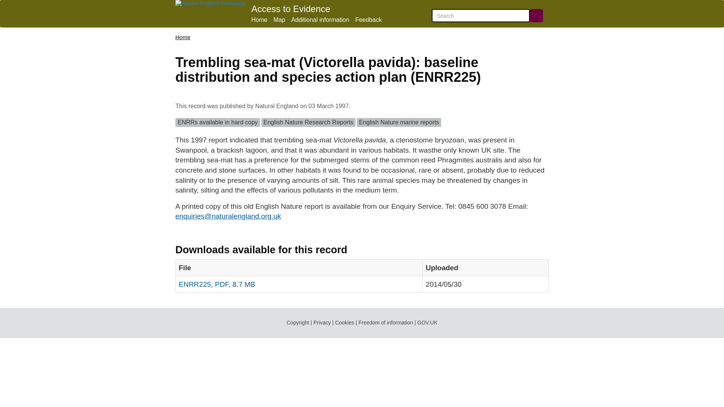  I want to click on ENRR225, PDF, 8.7 MB, so click(217, 284).